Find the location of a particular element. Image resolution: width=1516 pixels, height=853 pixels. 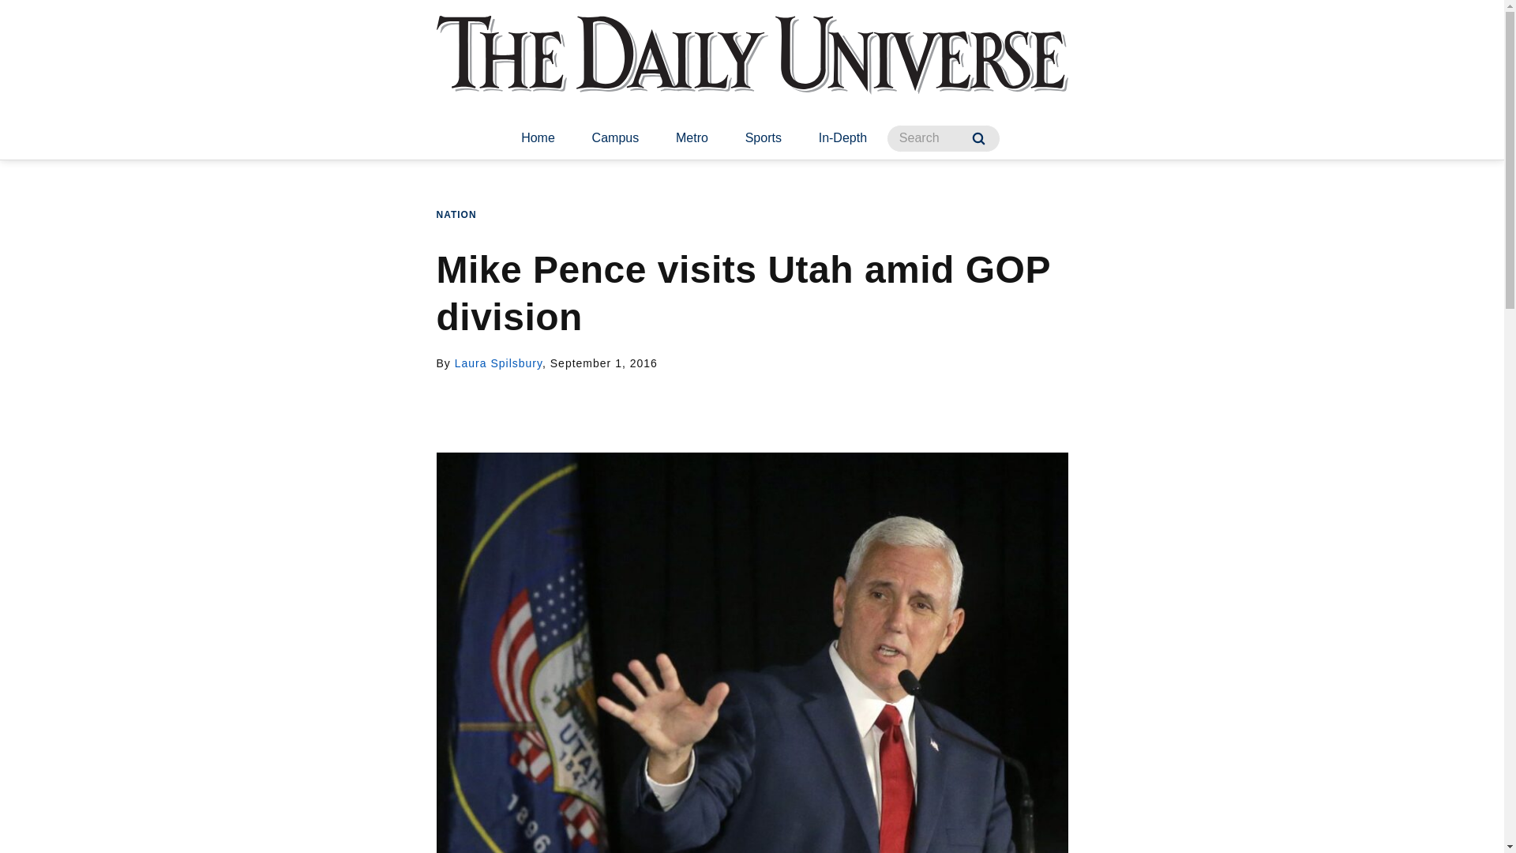

NATION is located at coordinates (456, 215).